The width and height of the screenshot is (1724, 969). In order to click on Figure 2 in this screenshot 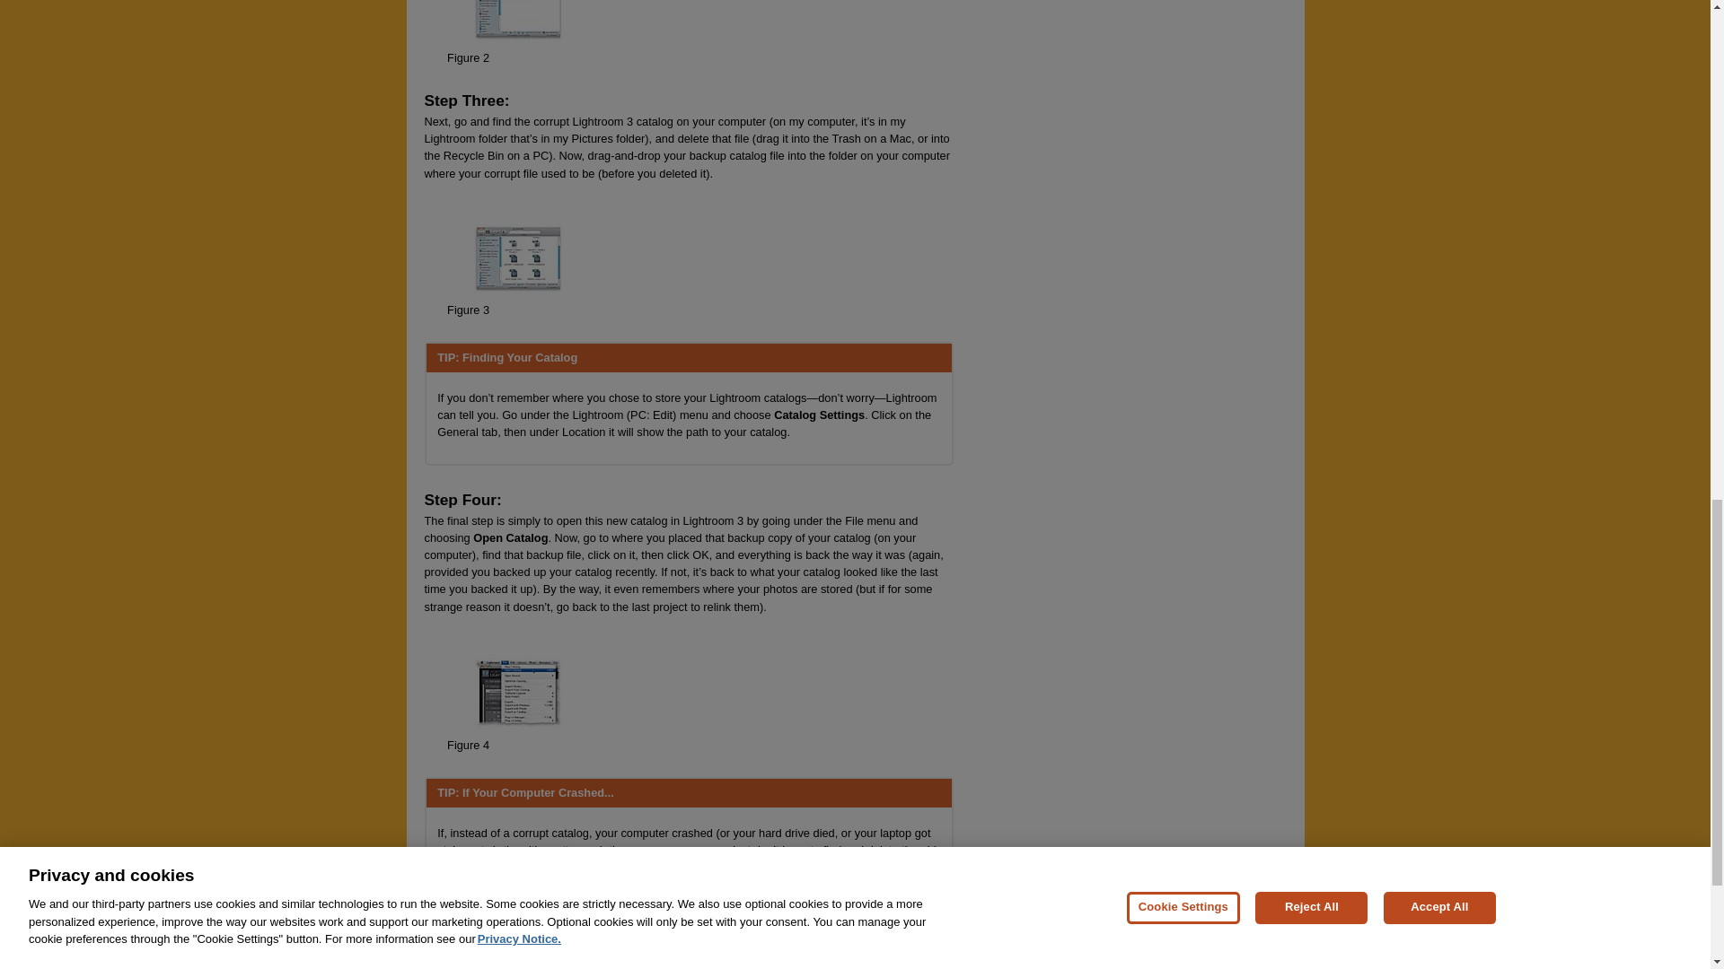, I will do `click(468, 57)`.